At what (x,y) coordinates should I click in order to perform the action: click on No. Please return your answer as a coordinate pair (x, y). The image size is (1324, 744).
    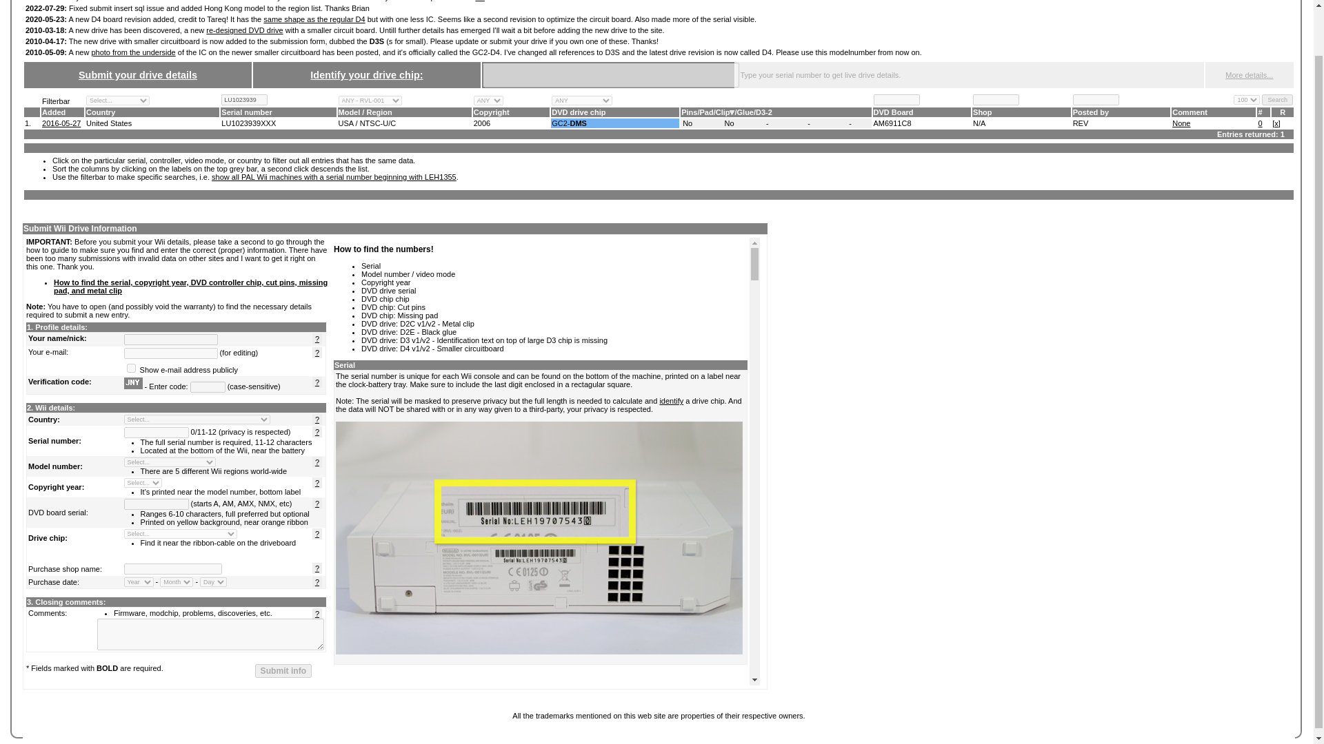
    Looking at the image, I should click on (730, 123).